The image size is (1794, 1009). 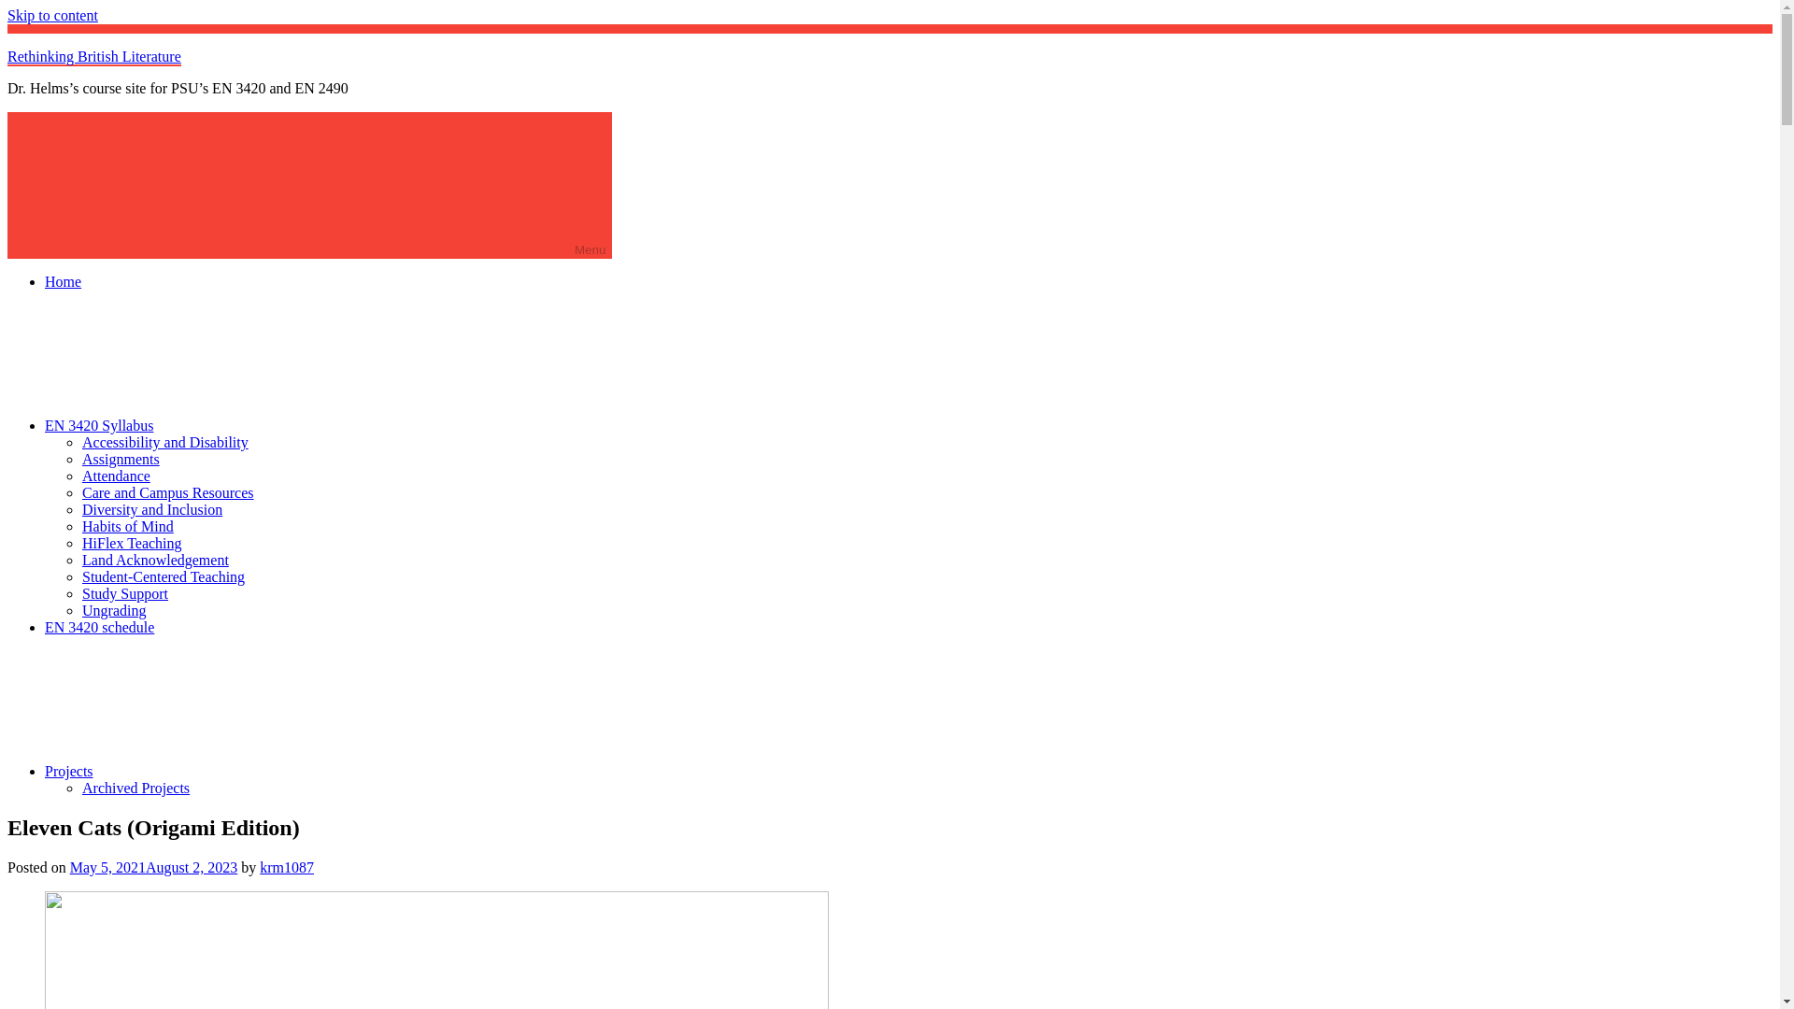 I want to click on Diversity and Inclusion, so click(x=152, y=509).